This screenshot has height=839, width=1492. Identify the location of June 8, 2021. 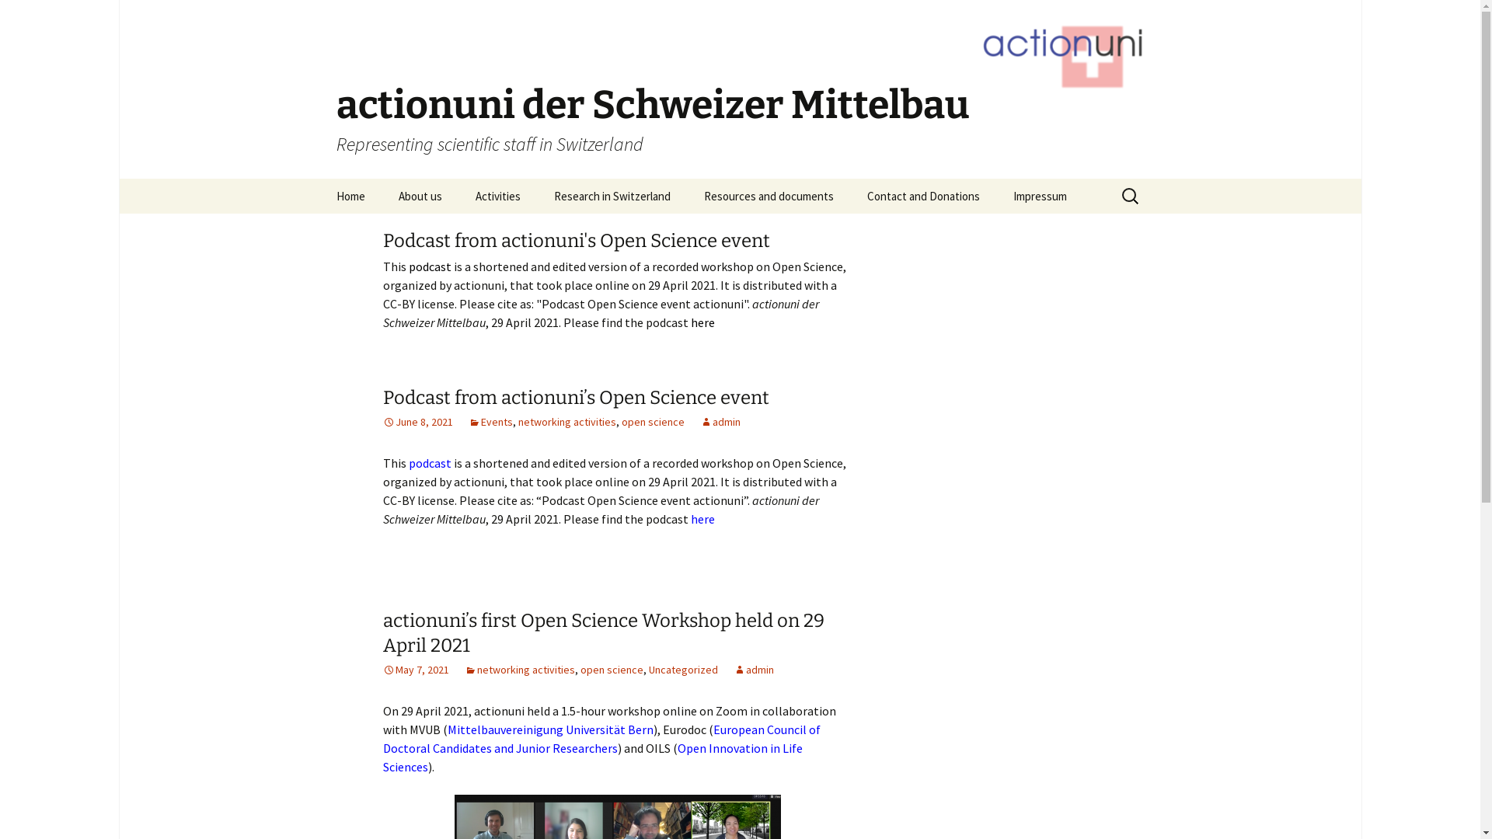
(417, 422).